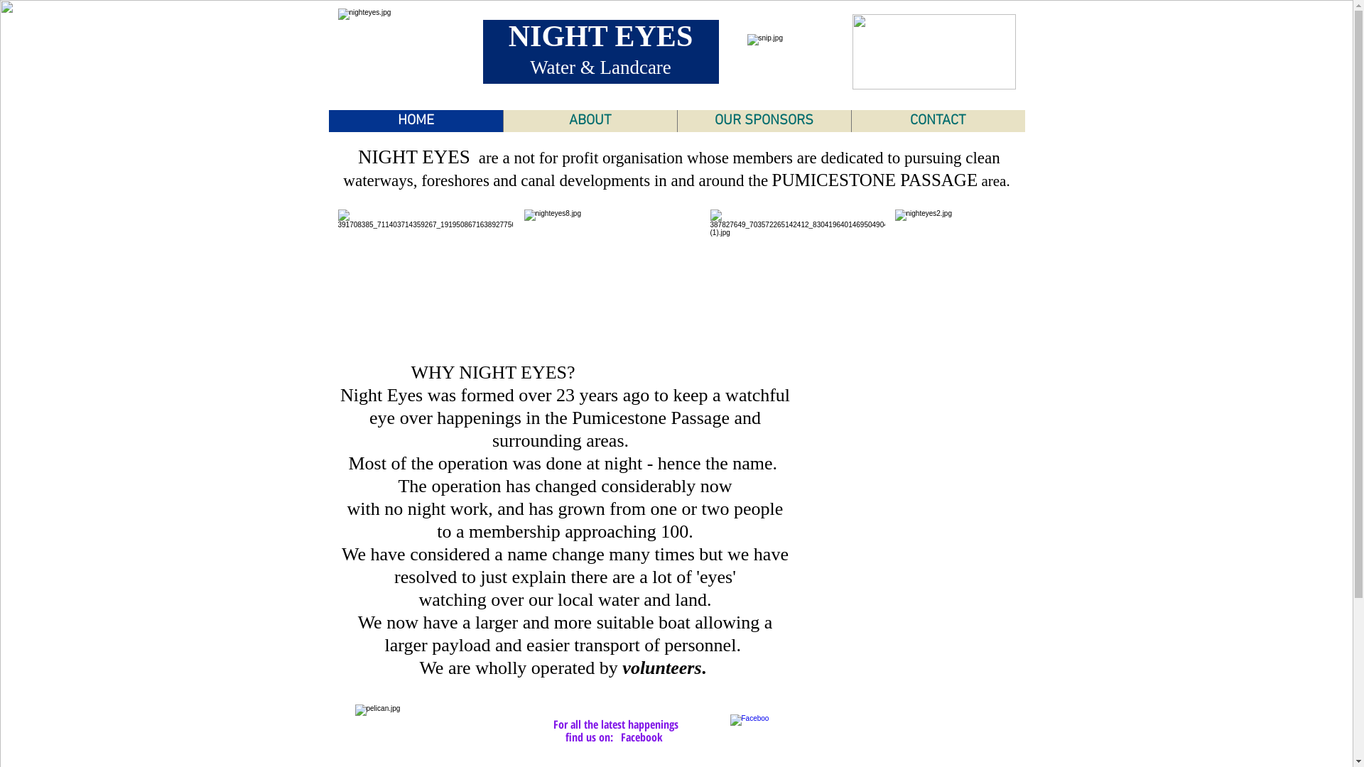 This screenshot has height=767, width=1364. I want to click on CONTACT, so click(938, 121).